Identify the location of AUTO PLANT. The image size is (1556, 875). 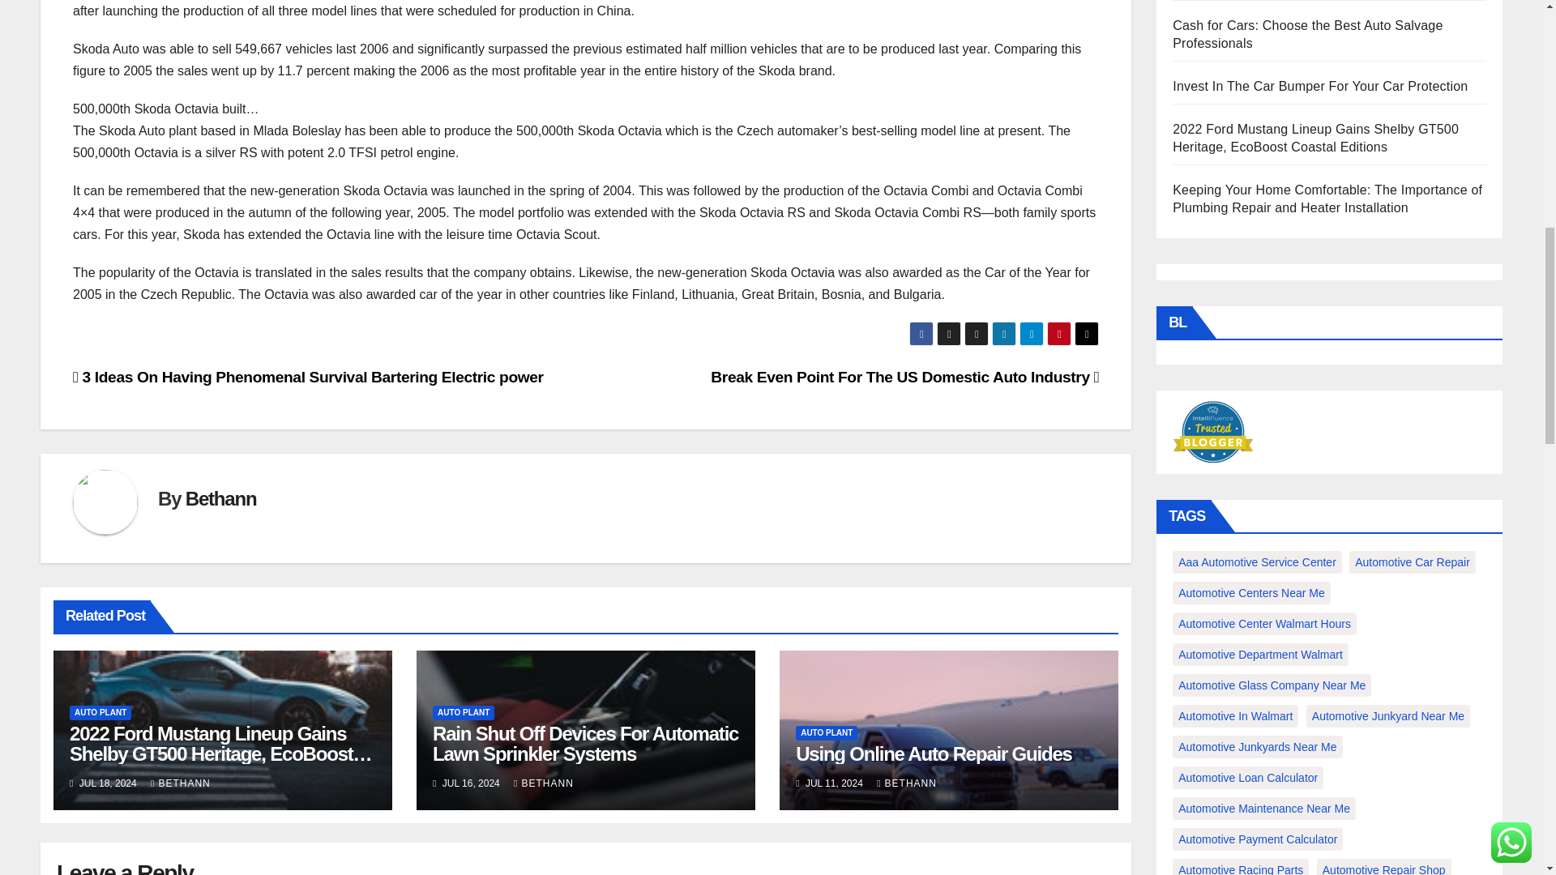
(100, 712).